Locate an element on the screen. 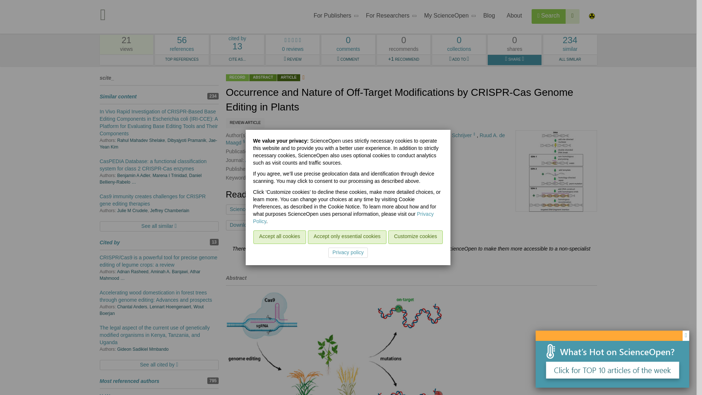 This screenshot has width=702, height=395. Search is located at coordinates (182, 45).